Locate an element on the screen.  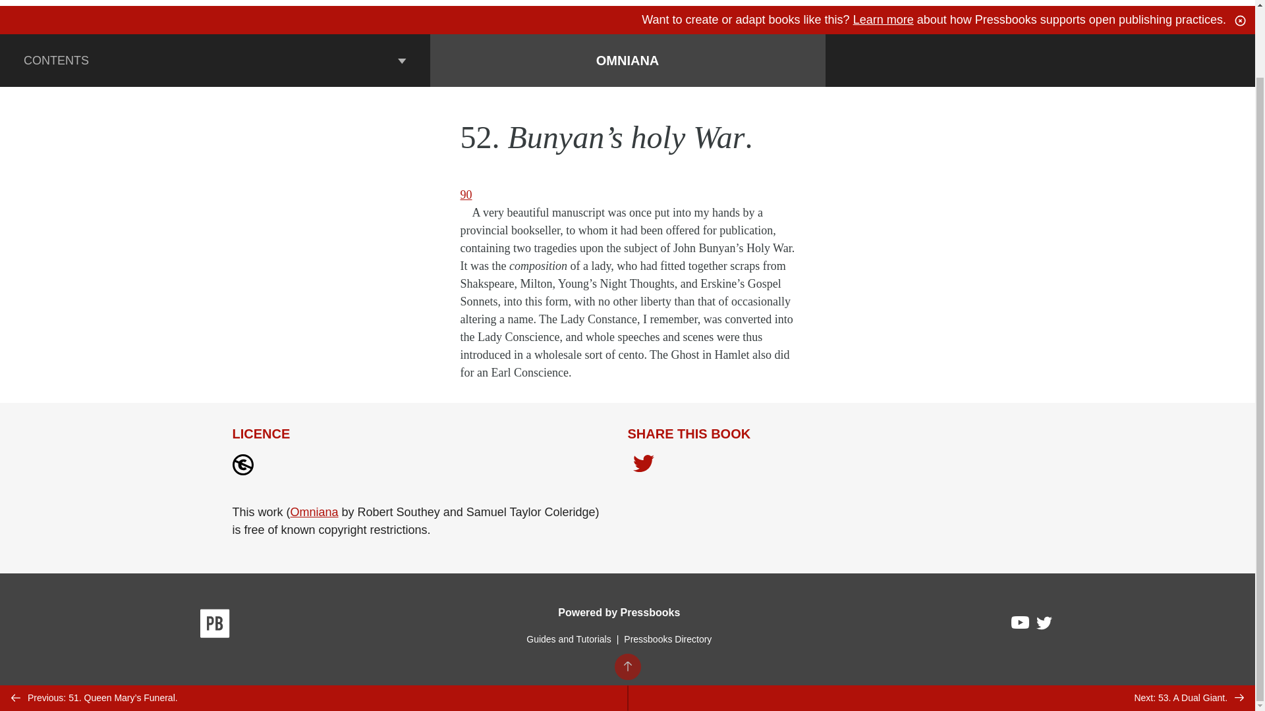
Pressbooks Directory is located at coordinates (667, 639).